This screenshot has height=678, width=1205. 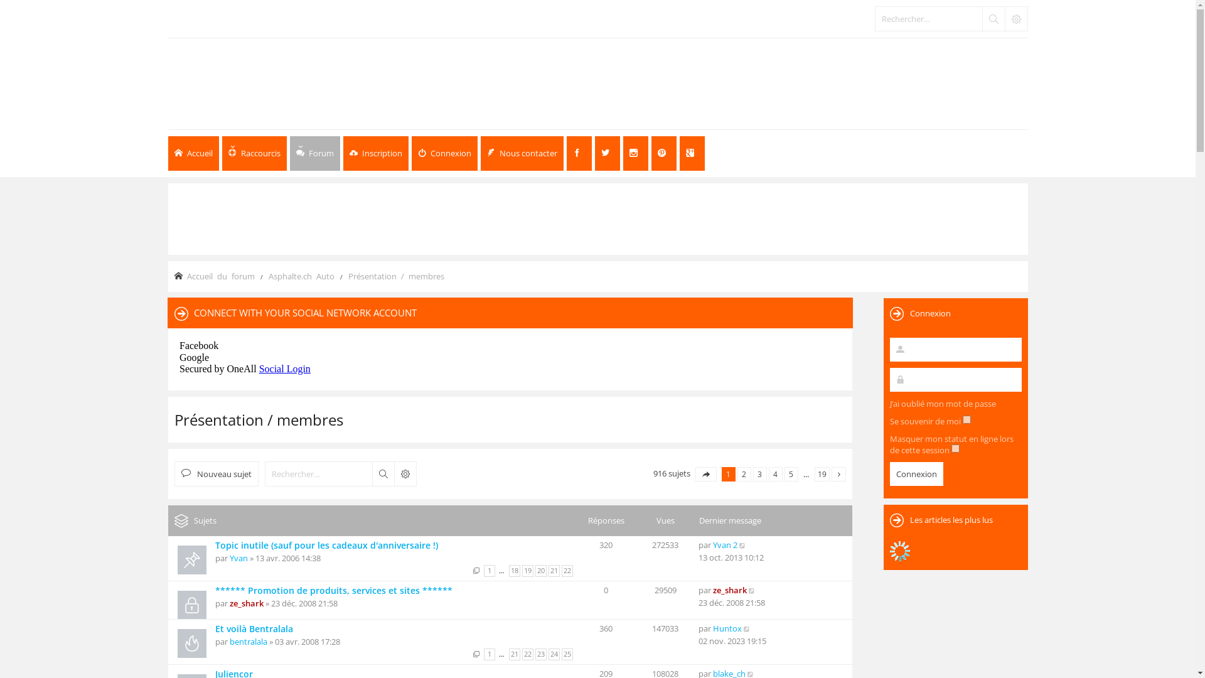 I want to click on Mot de passe, so click(x=956, y=379).